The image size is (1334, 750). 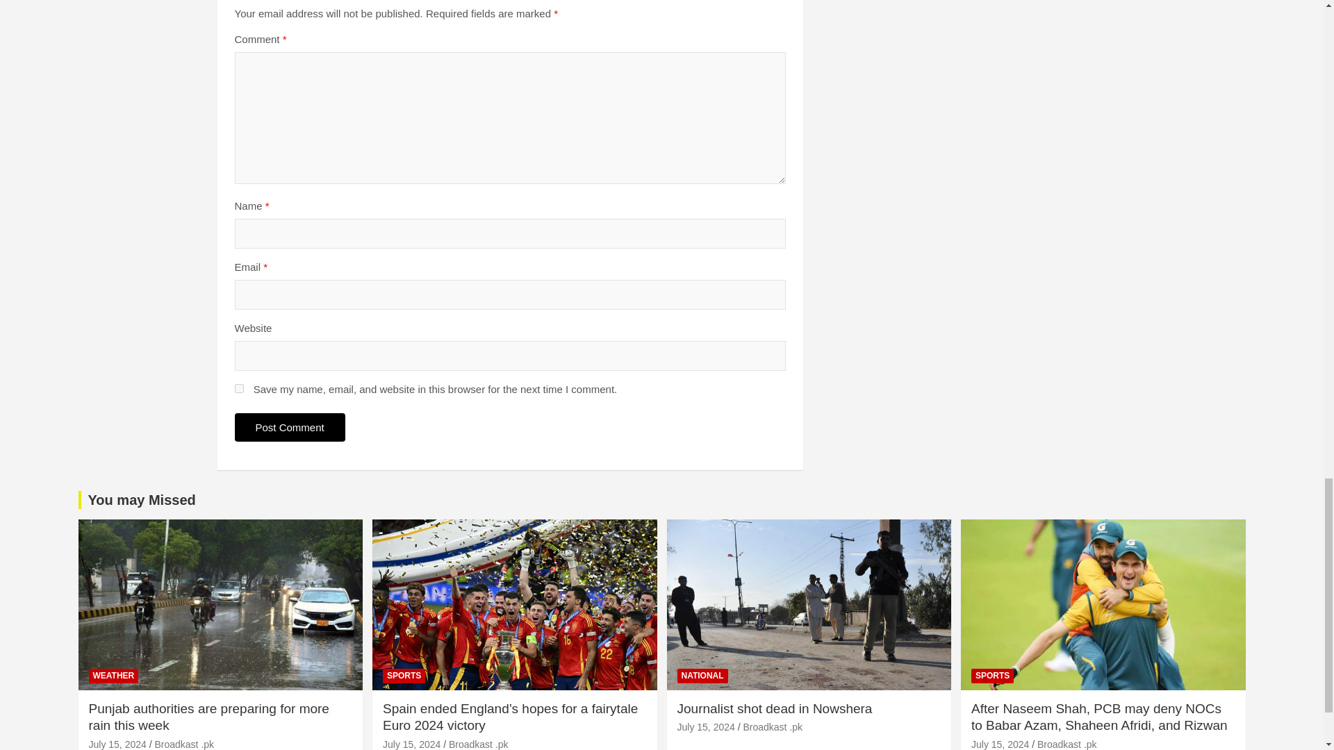 I want to click on Journalist shot dead in Nowshera, so click(x=705, y=726).